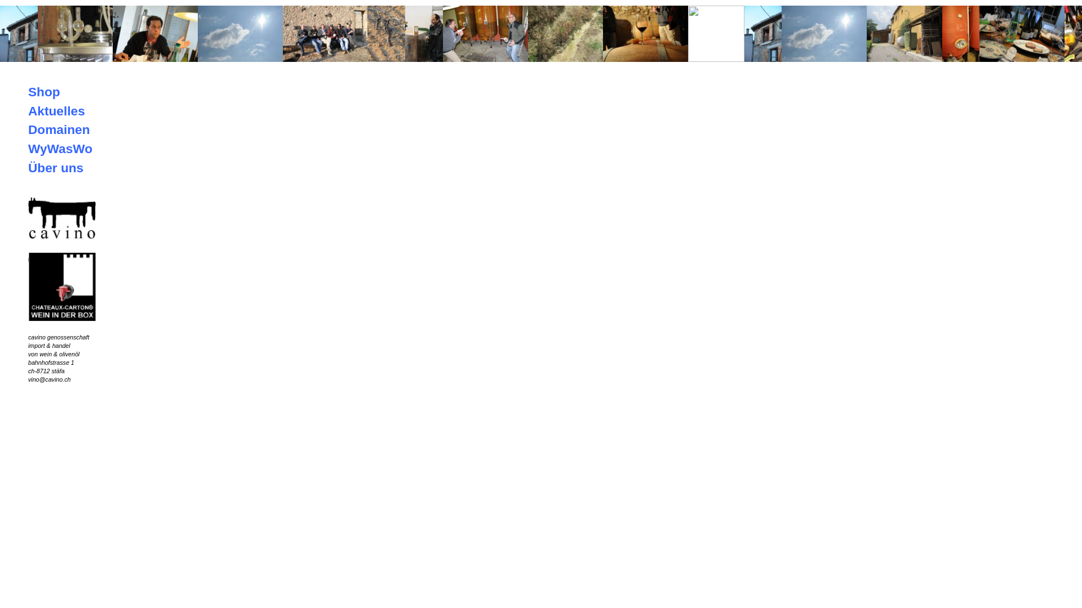 The image size is (1082, 608). What do you see at coordinates (60, 149) in the screenshot?
I see `WyWasWo` at bounding box center [60, 149].